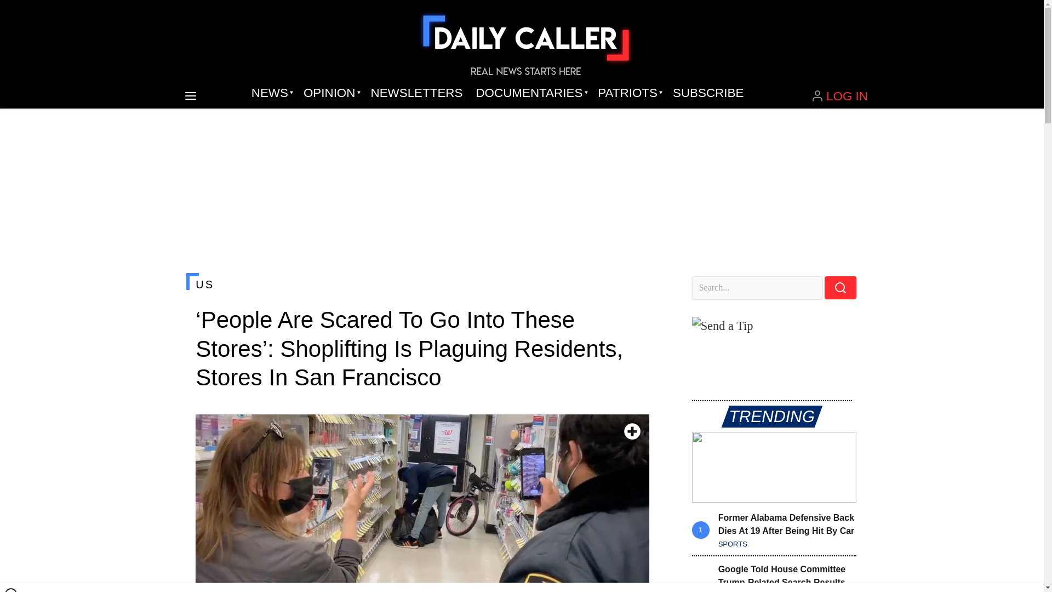 The height and width of the screenshot is (592, 1052). What do you see at coordinates (628, 93) in the screenshot?
I see `PATRIOTS` at bounding box center [628, 93].